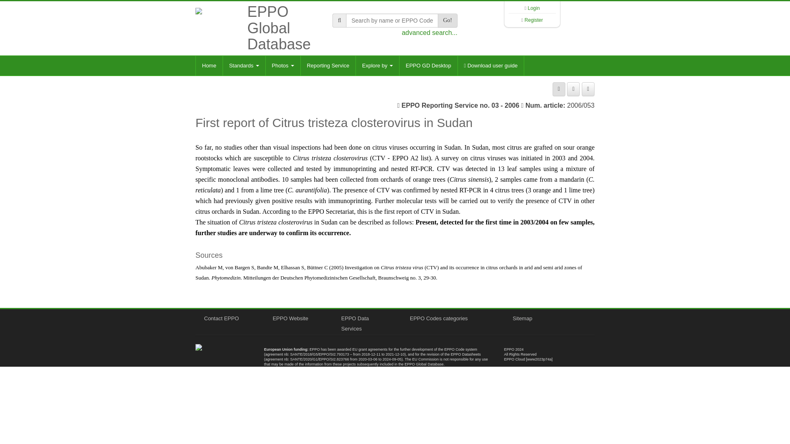  Describe the element at coordinates (588, 89) in the screenshot. I see `Share on twitter` at that location.